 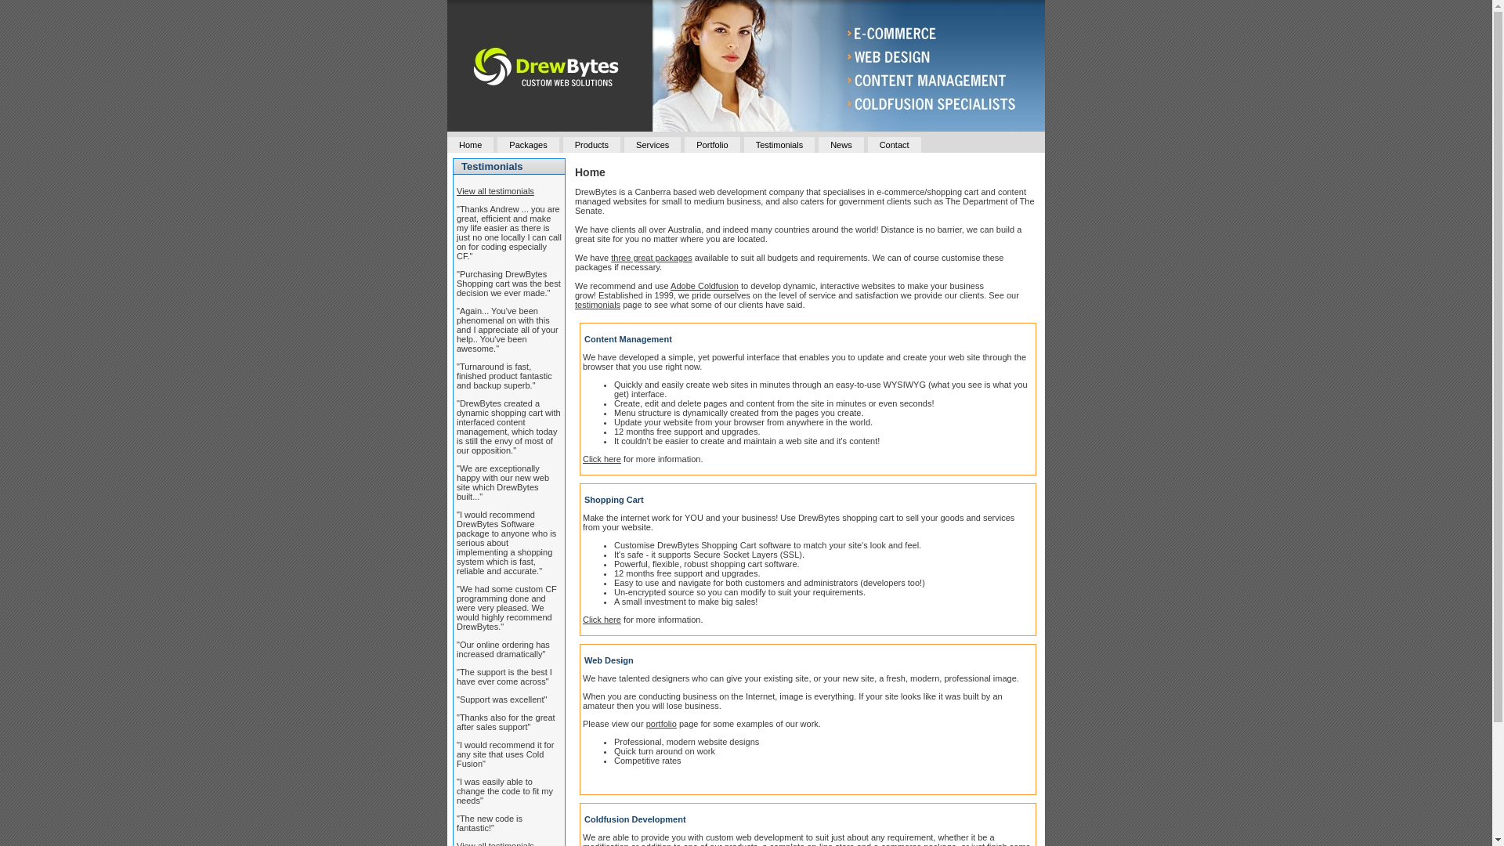 I want to click on View all testimonials, so click(x=495, y=191).